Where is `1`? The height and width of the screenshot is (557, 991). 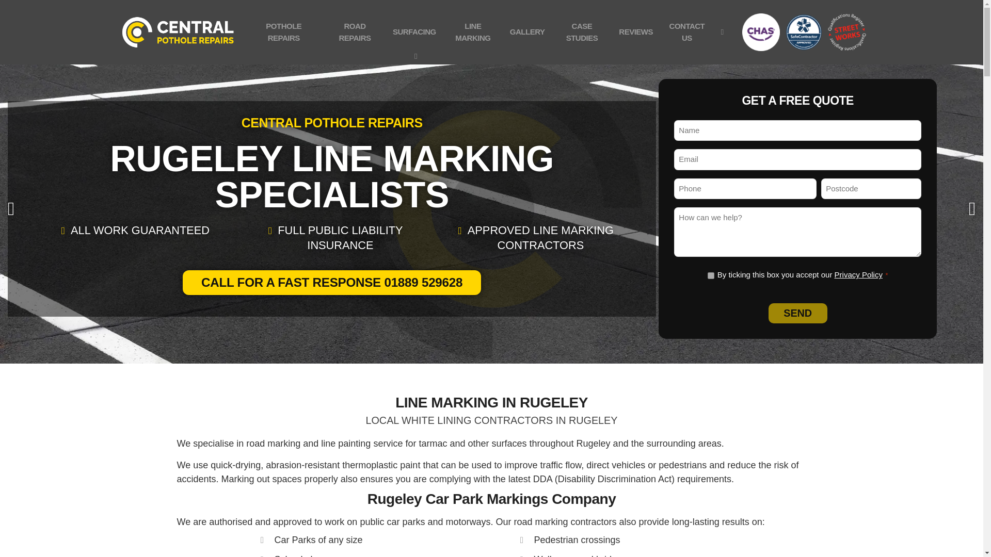 1 is located at coordinates (711, 275).